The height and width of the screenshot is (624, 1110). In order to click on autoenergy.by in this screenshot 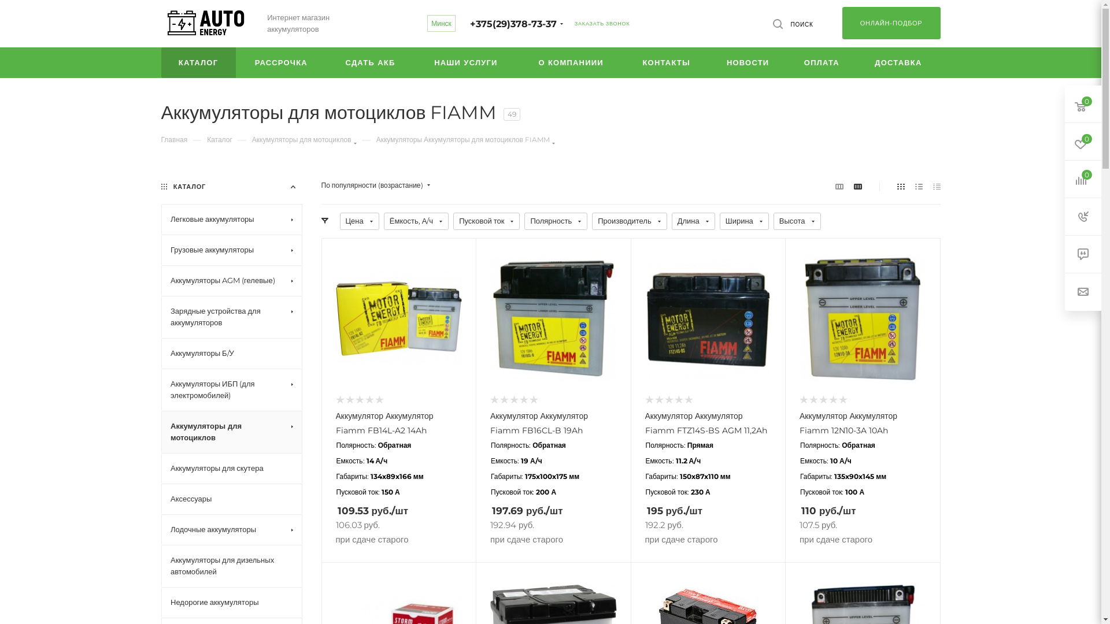, I will do `click(205, 24)`.